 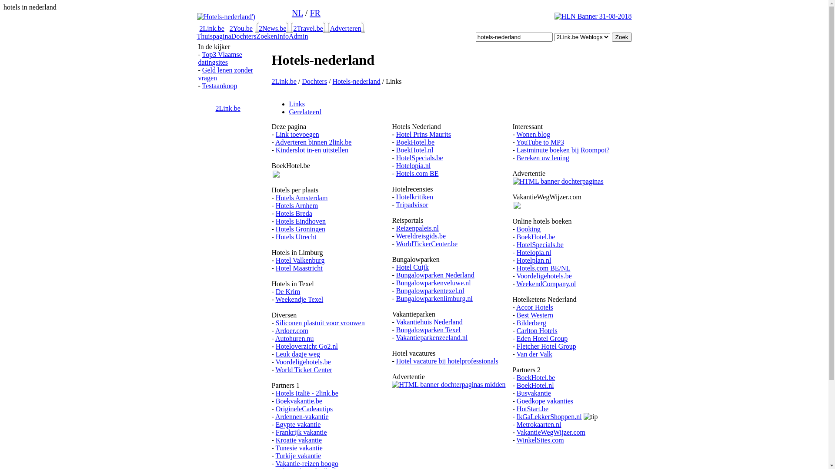 I want to click on Accor Hotels, so click(x=535, y=307).